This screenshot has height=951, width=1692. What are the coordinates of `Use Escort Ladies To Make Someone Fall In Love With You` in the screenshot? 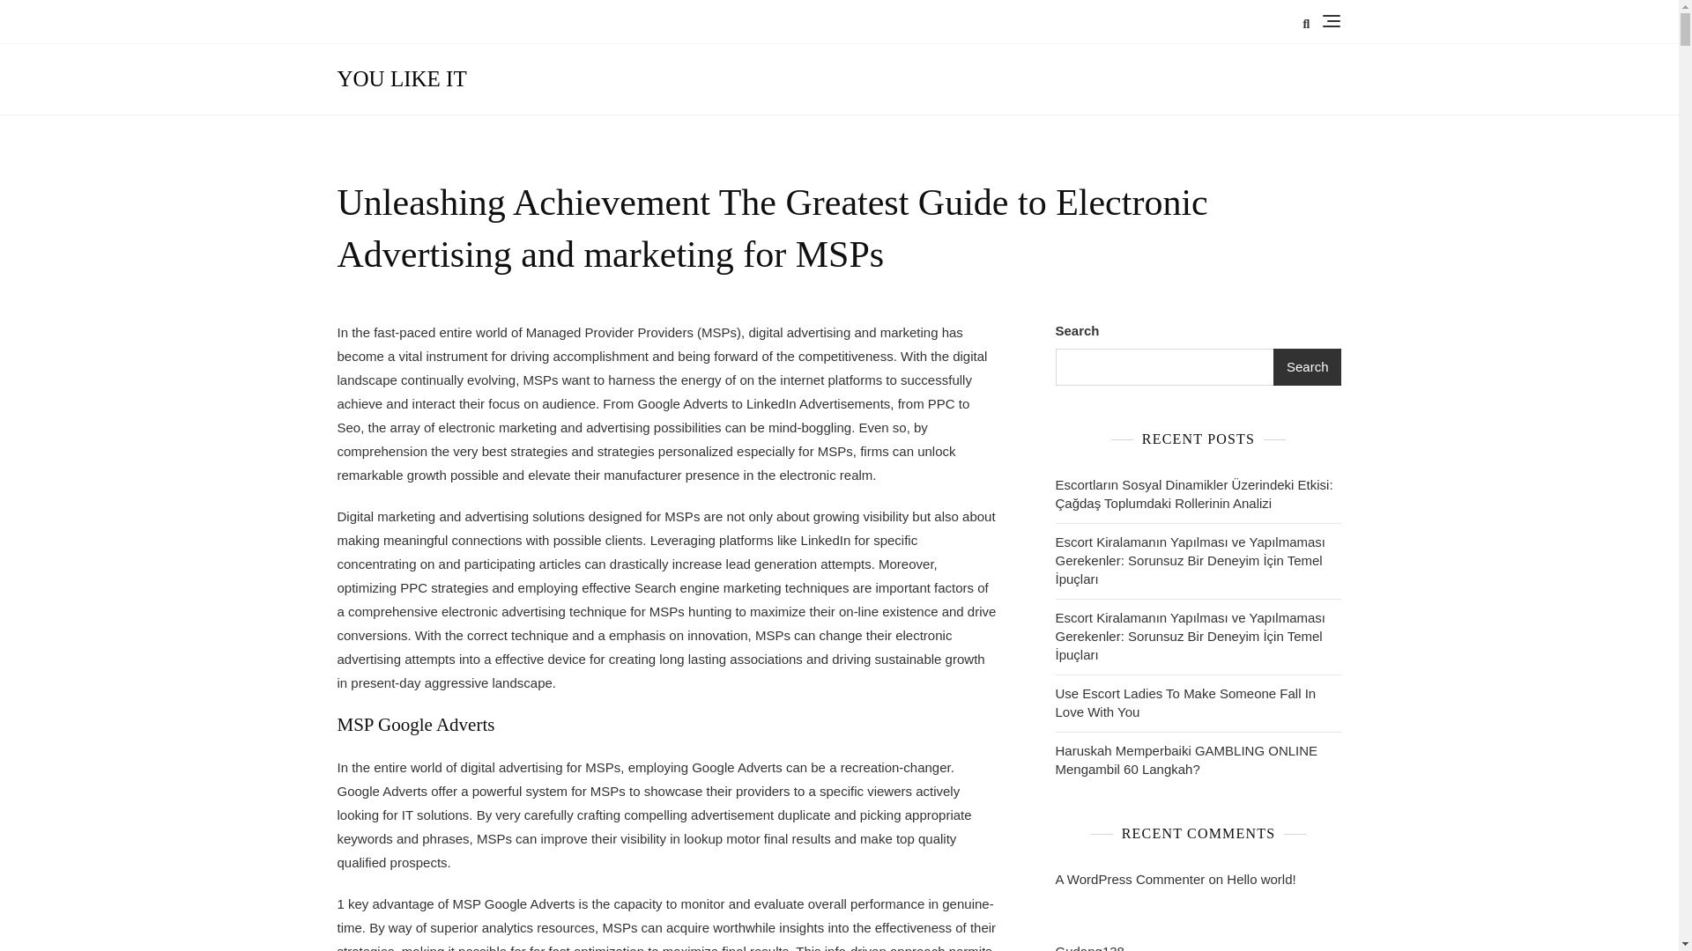 It's located at (1198, 702).